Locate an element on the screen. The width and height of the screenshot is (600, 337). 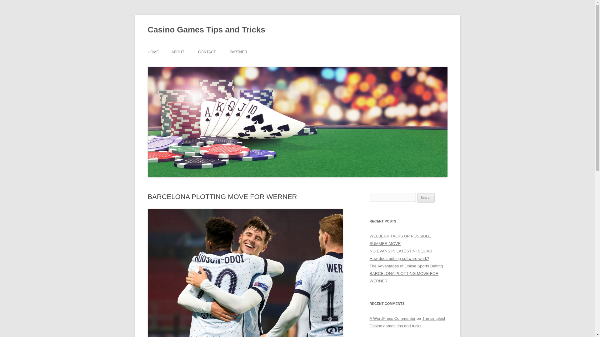
CONTACT is located at coordinates (207, 52).